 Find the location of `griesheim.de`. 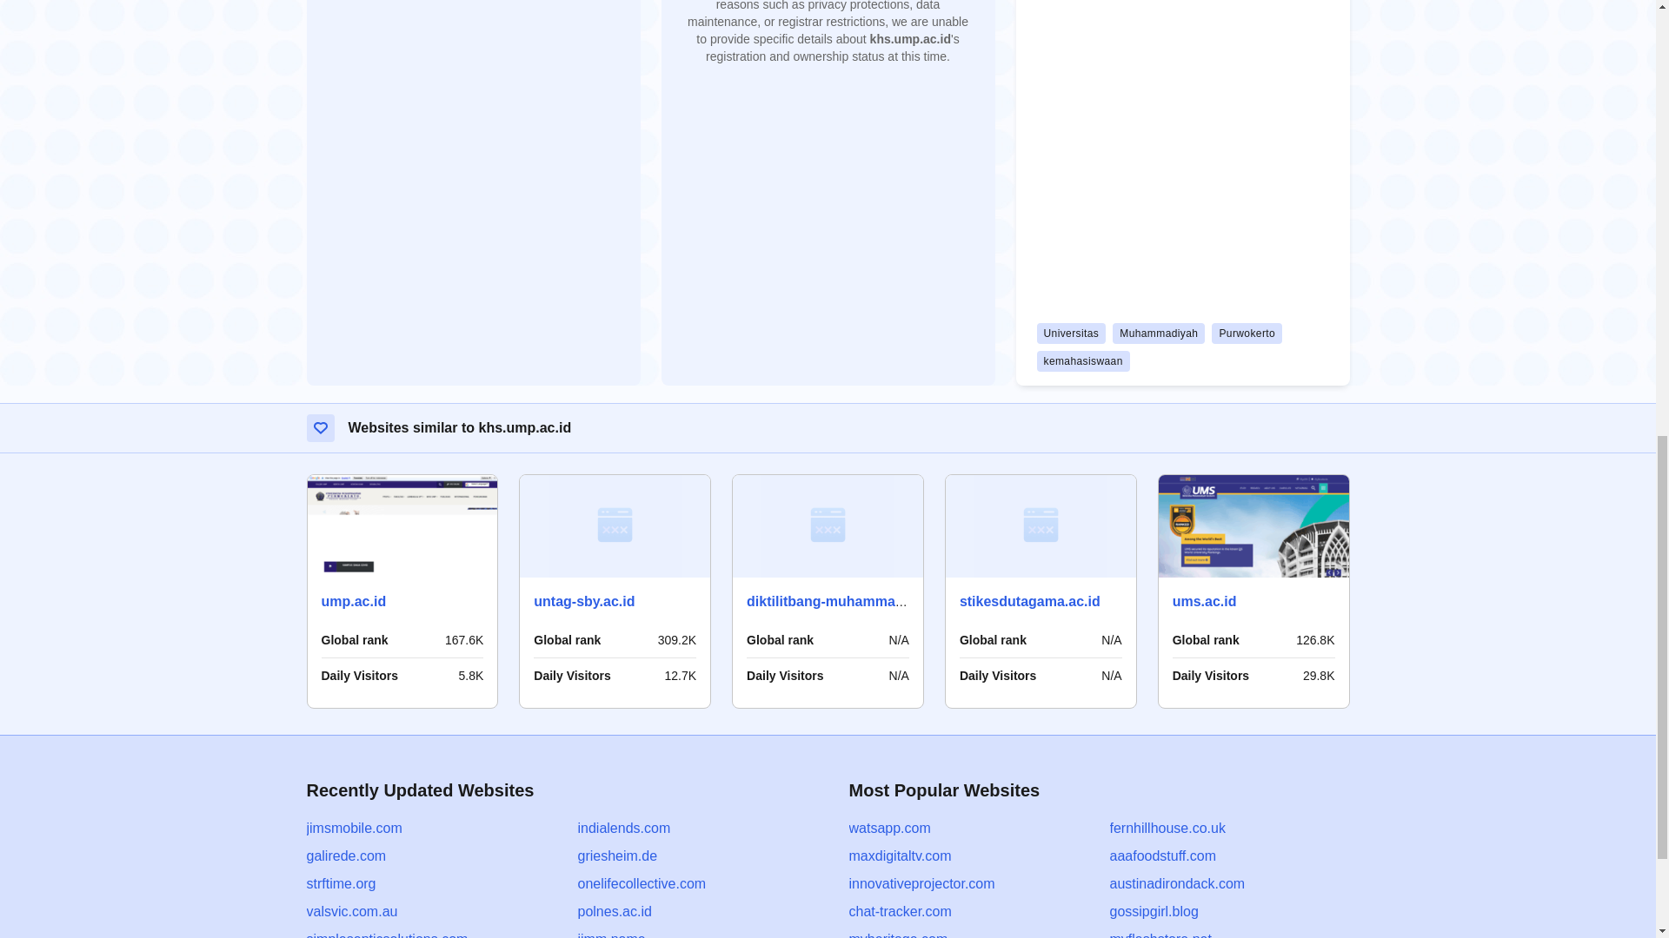

griesheim.de is located at coordinates (617, 855).